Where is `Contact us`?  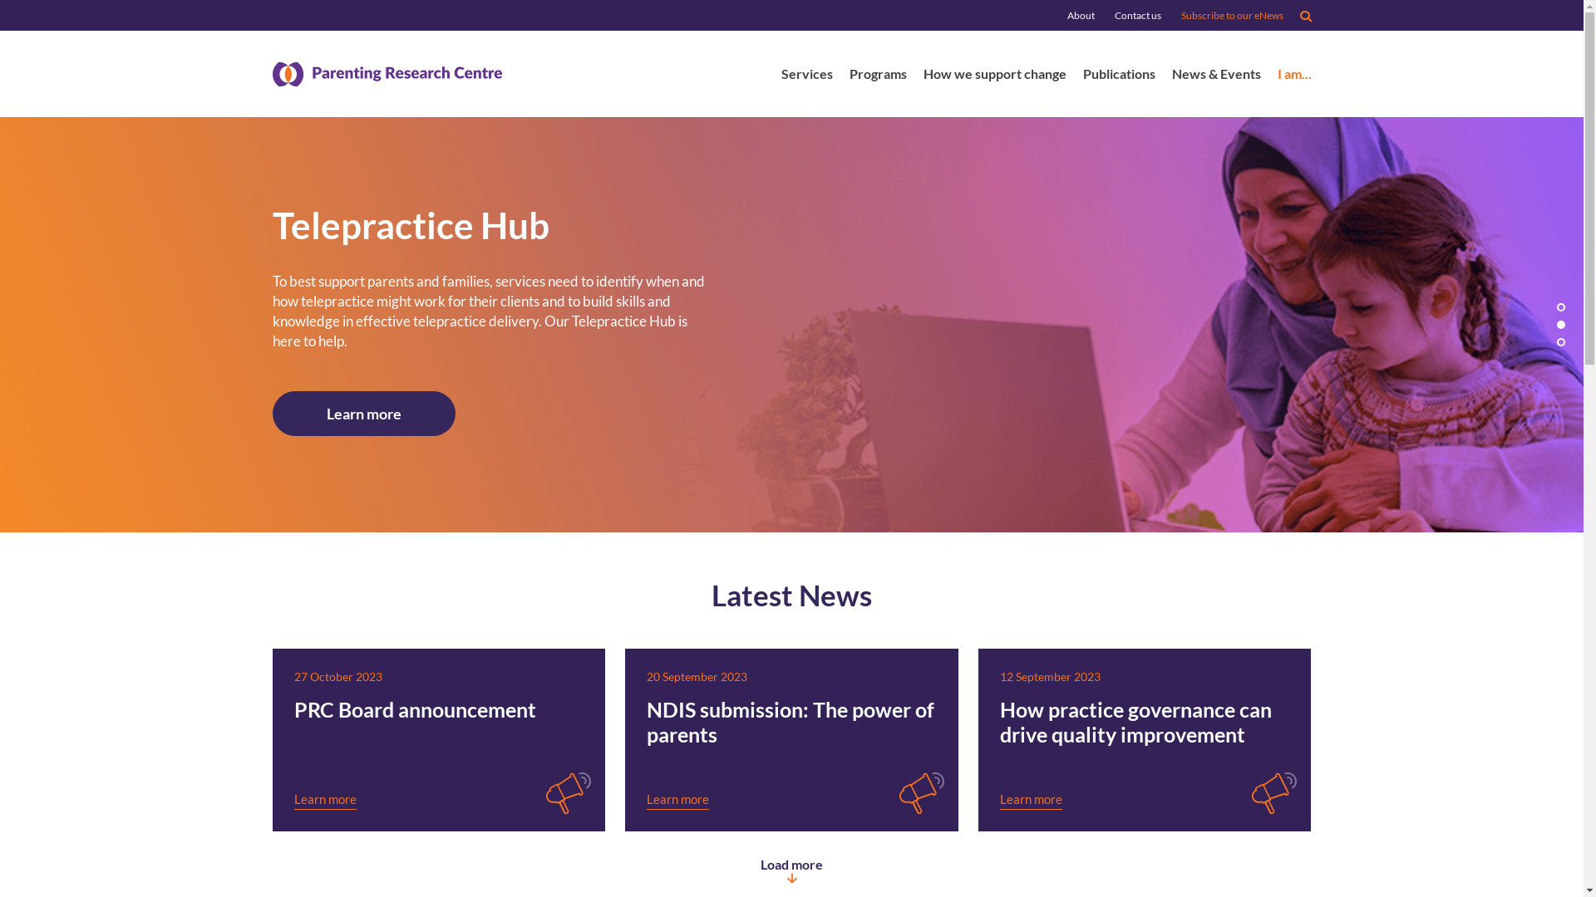 Contact us is located at coordinates (1137, 15).